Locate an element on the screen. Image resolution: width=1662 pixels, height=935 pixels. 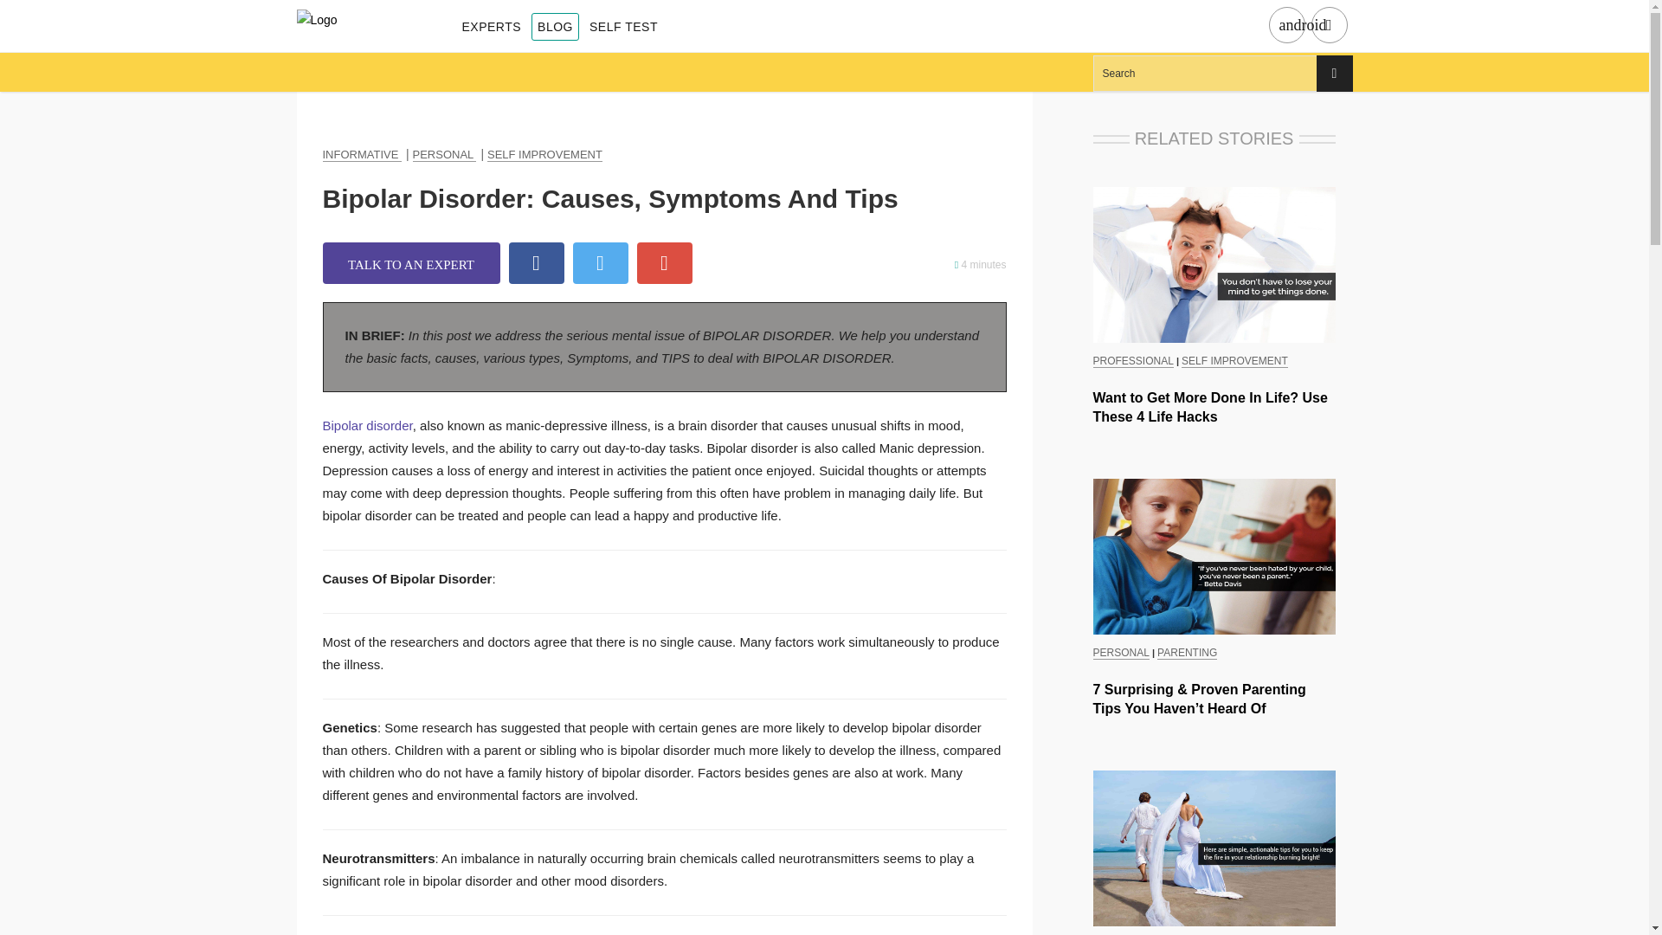
BLOG is located at coordinates (555, 27).